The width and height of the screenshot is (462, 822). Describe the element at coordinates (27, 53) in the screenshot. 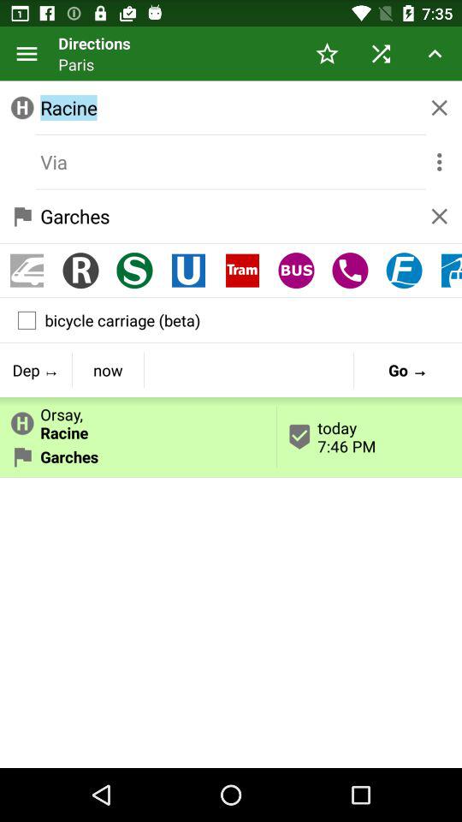

I see `turn off item next to directions icon` at that location.